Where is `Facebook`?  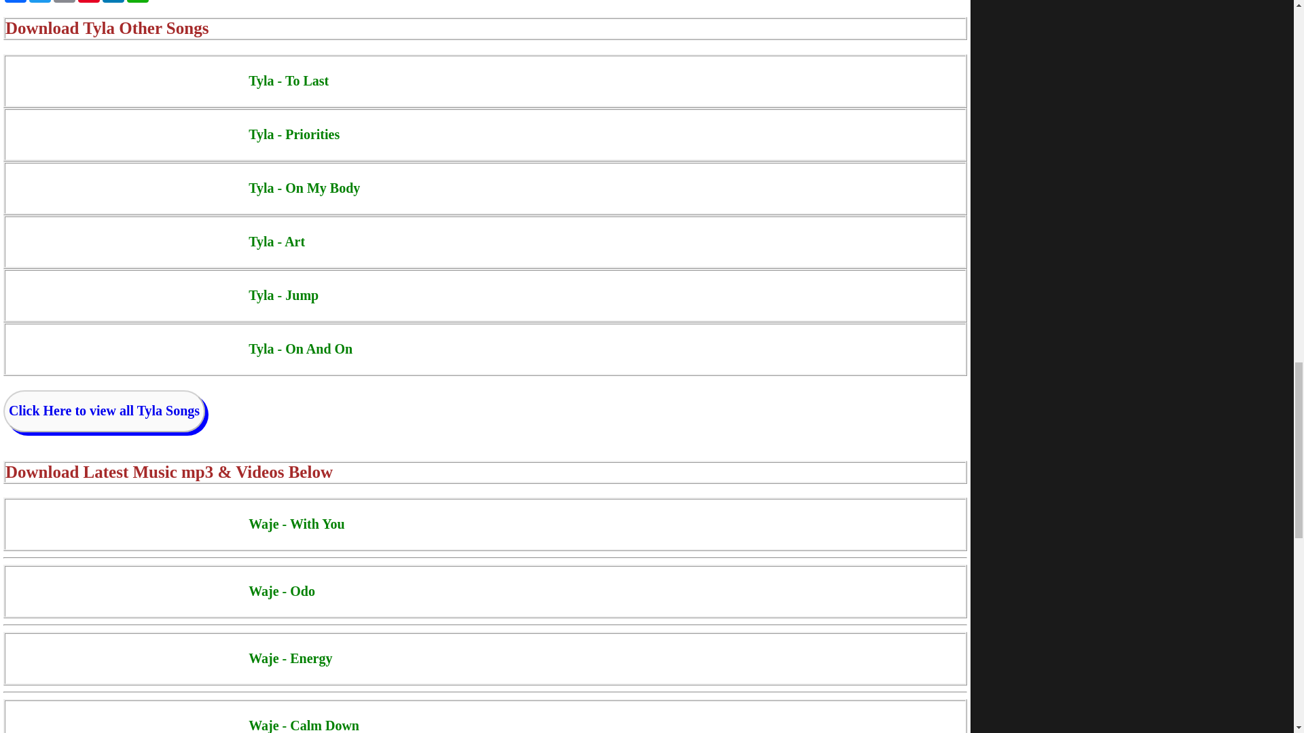 Facebook is located at coordinates (15, 1).